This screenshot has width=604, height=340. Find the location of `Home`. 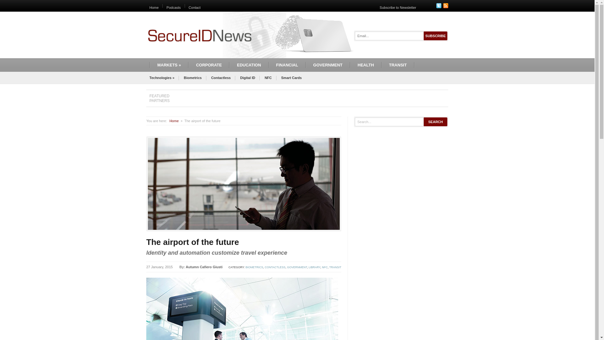

Home is located at coordinates (174, 121).